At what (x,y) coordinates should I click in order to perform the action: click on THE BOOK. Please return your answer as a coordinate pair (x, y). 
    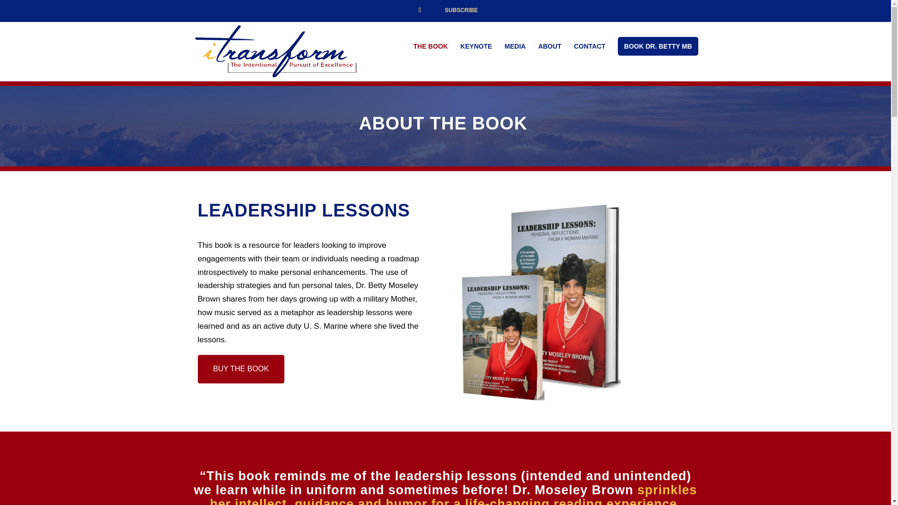
    Looking at the image, I should click on (430, 48).